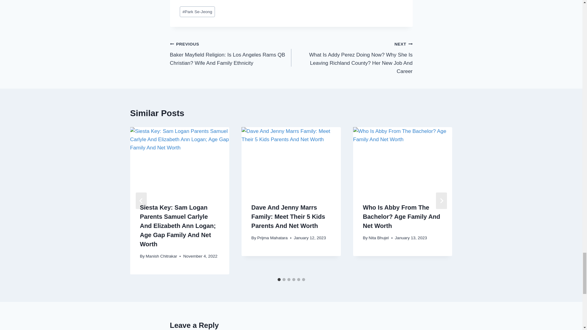  What do you see at coordinates (403, 160) in the screenshot?
I see `Who Is Abby From The Bachelor? Age Family And Net Worth` at bounding box center [403, 160].